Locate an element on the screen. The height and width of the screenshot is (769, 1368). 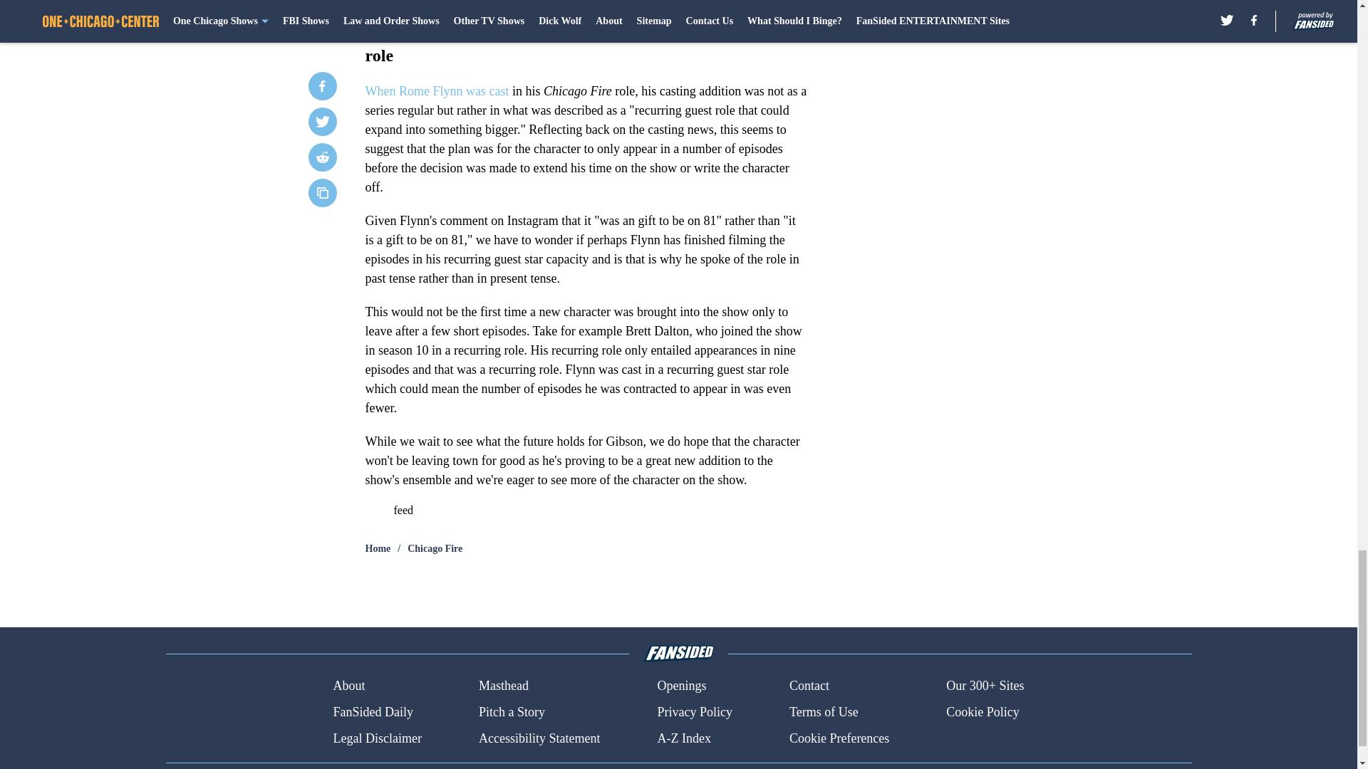
Contact is located at coordinates (809, 686).